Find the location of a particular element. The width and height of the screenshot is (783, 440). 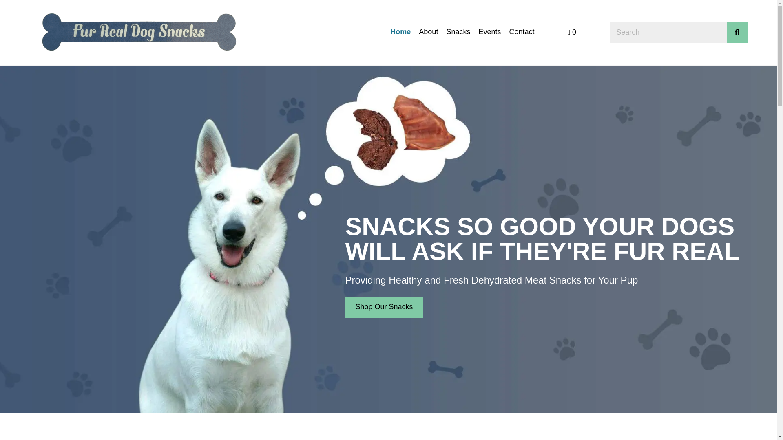

Contact is located at coordinates (521, 33).